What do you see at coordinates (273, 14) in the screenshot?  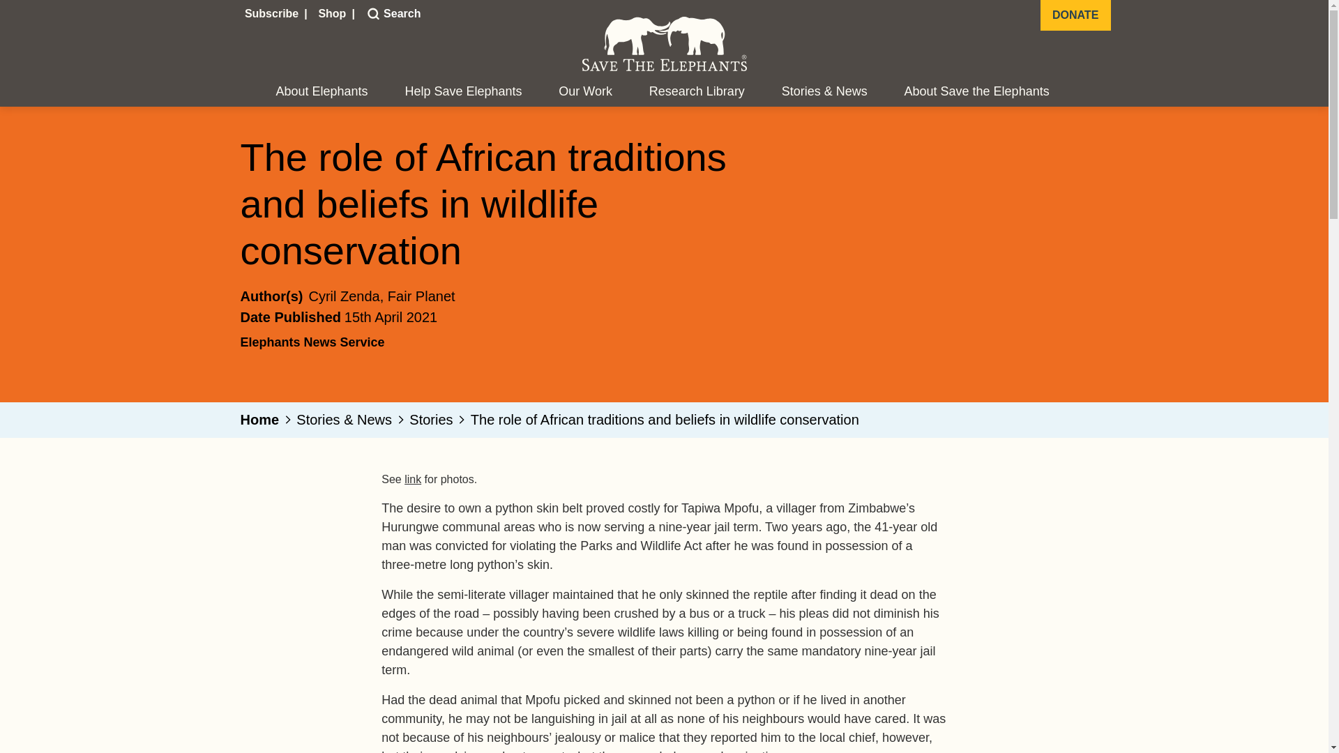 I see `Subscribe` at bounding box center [273, 14].